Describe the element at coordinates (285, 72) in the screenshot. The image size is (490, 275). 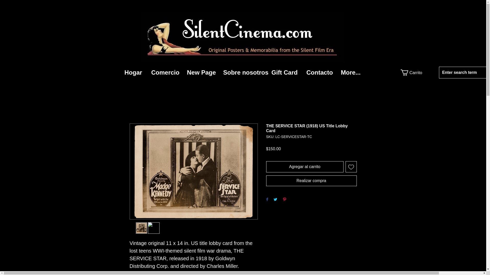
I see `Gift Card` at that location.